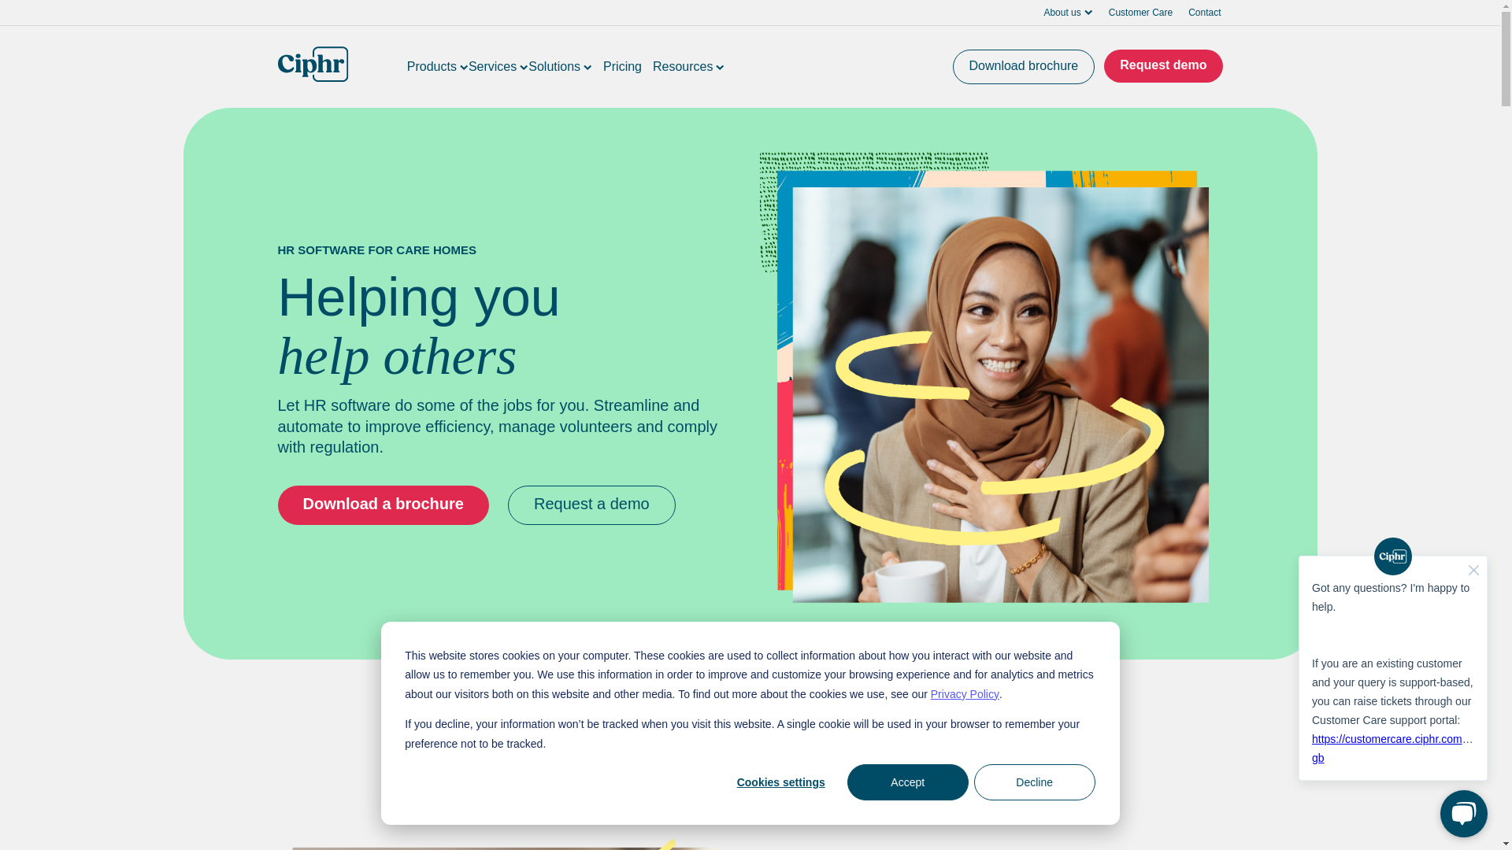 This screenshot has height=850, width=1512. What do you see at coordinates (438, 66) in the screenshot?
I see `Products` at bounding box center [438, 66].